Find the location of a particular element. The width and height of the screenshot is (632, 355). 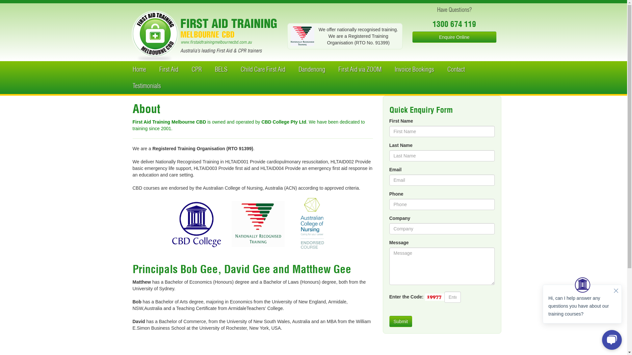

Dandenong is located at coordinates (311, 69).